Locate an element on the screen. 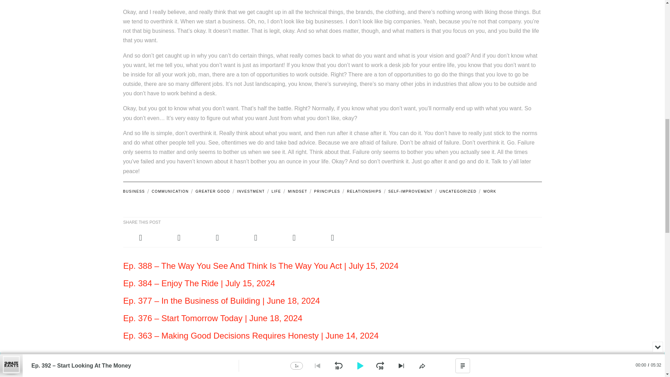  GREATER GOOD is located at coordinates (213, 191).